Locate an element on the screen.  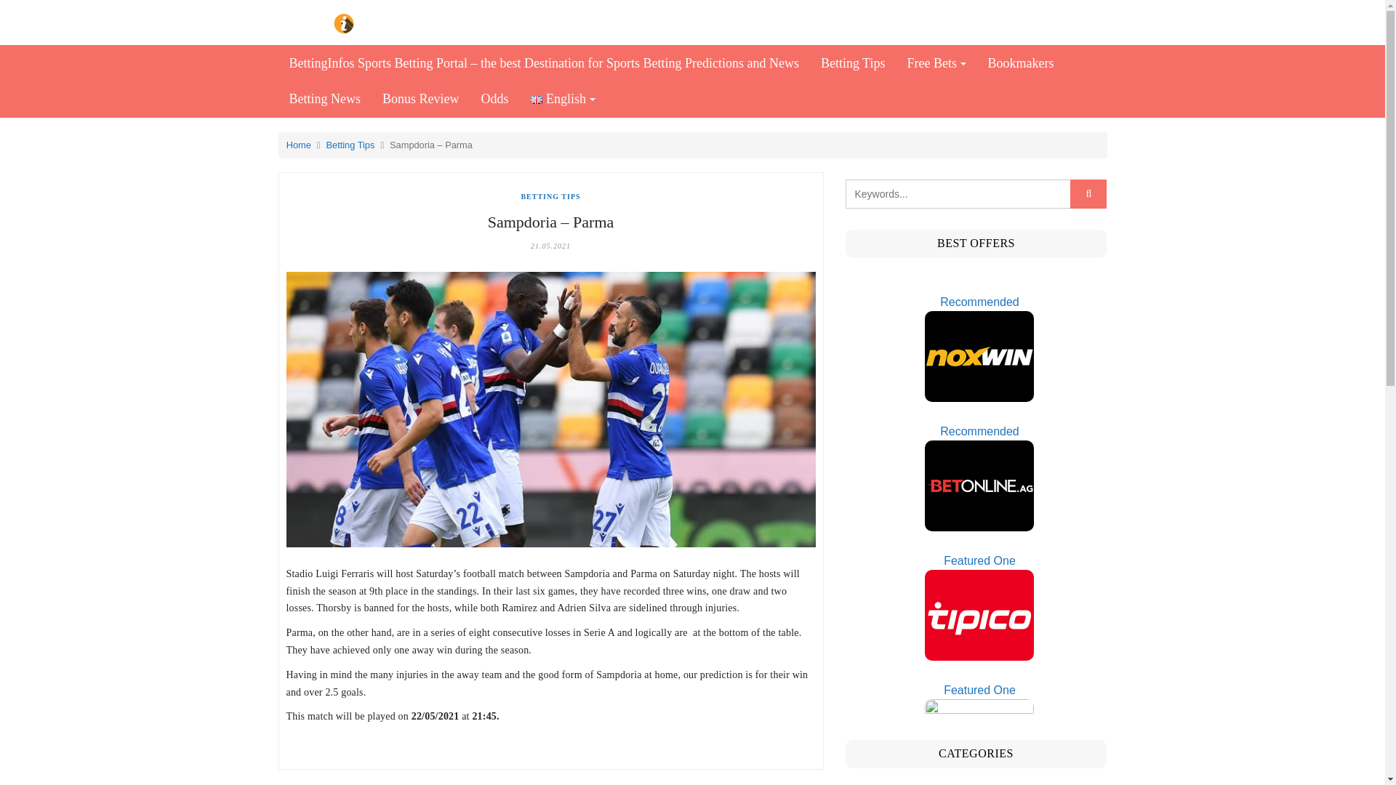
Featured One is located at coordinates (979, 606).